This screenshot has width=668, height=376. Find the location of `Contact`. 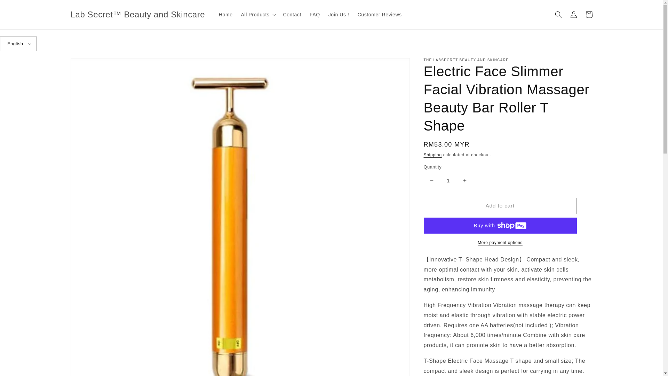

Contact is located at coordinates (292, 14).